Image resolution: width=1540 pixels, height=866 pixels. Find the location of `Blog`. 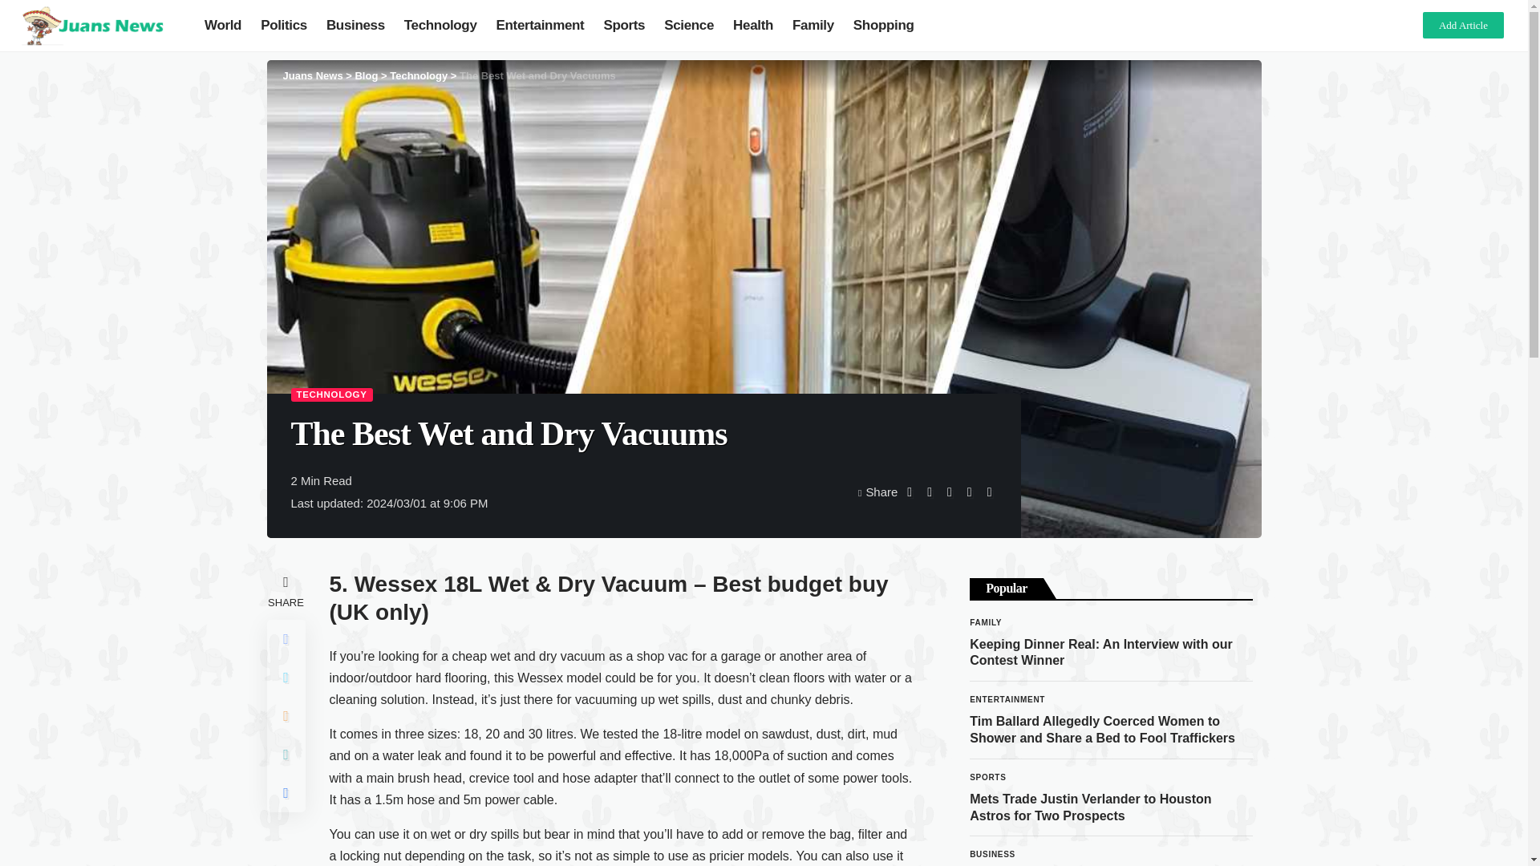

Blog is located at coordinates (366, 75).